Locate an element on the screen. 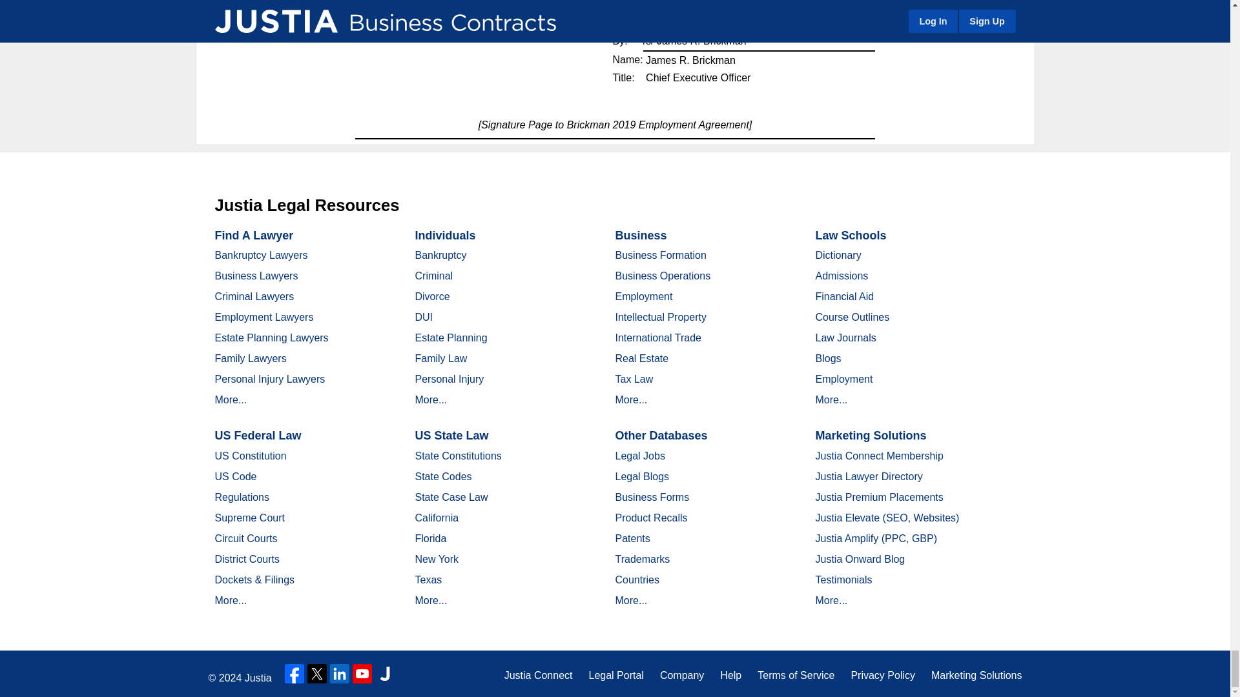  Justia Lawyer Directory is located at coordinates (385, 674).